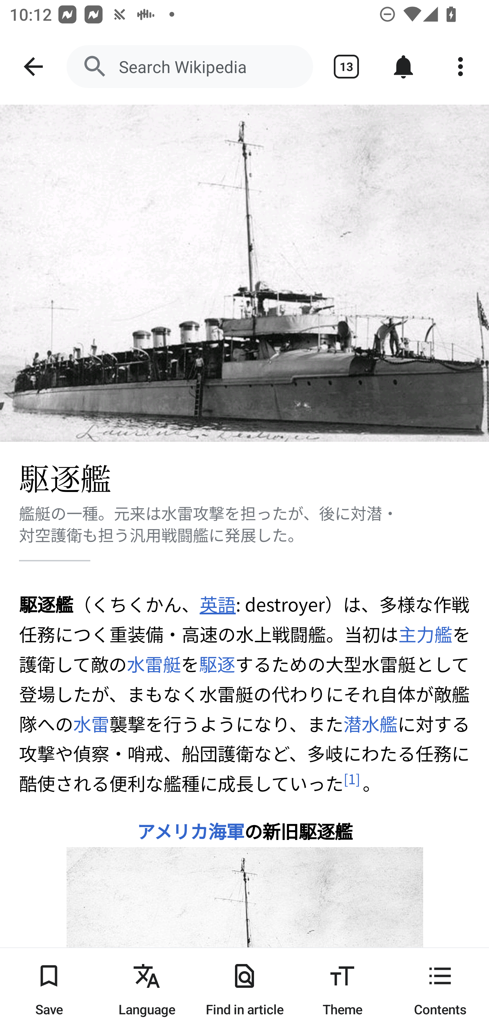 The image size is (489, 1033). I want to click on 潜水艦, so click(370, 723).